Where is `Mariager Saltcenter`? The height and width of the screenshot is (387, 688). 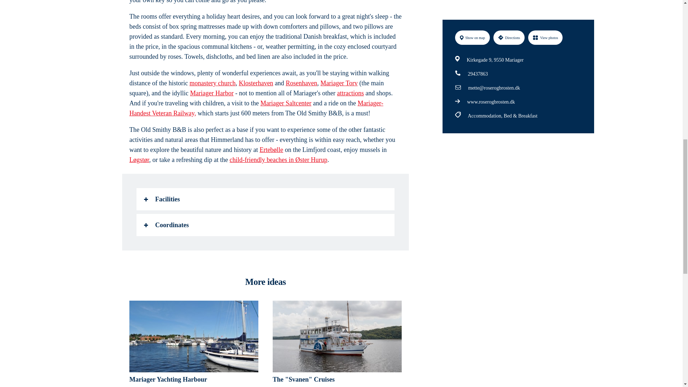
Mariager Saltcenter is located at coordinates (286, 103).